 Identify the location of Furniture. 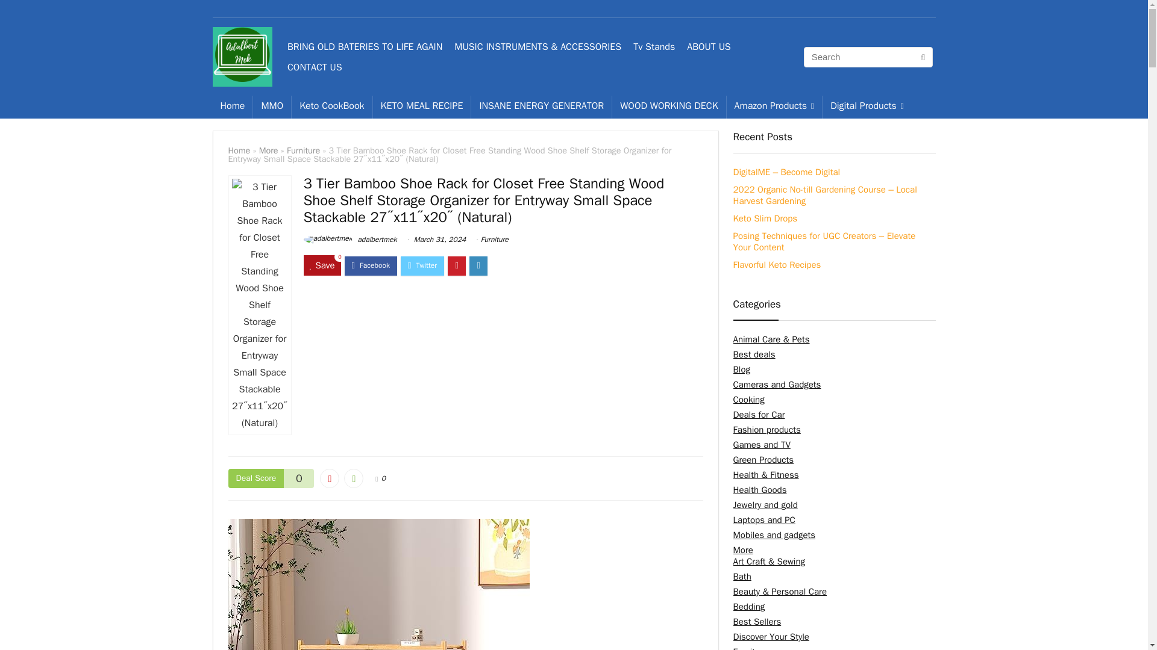
(304, 150).